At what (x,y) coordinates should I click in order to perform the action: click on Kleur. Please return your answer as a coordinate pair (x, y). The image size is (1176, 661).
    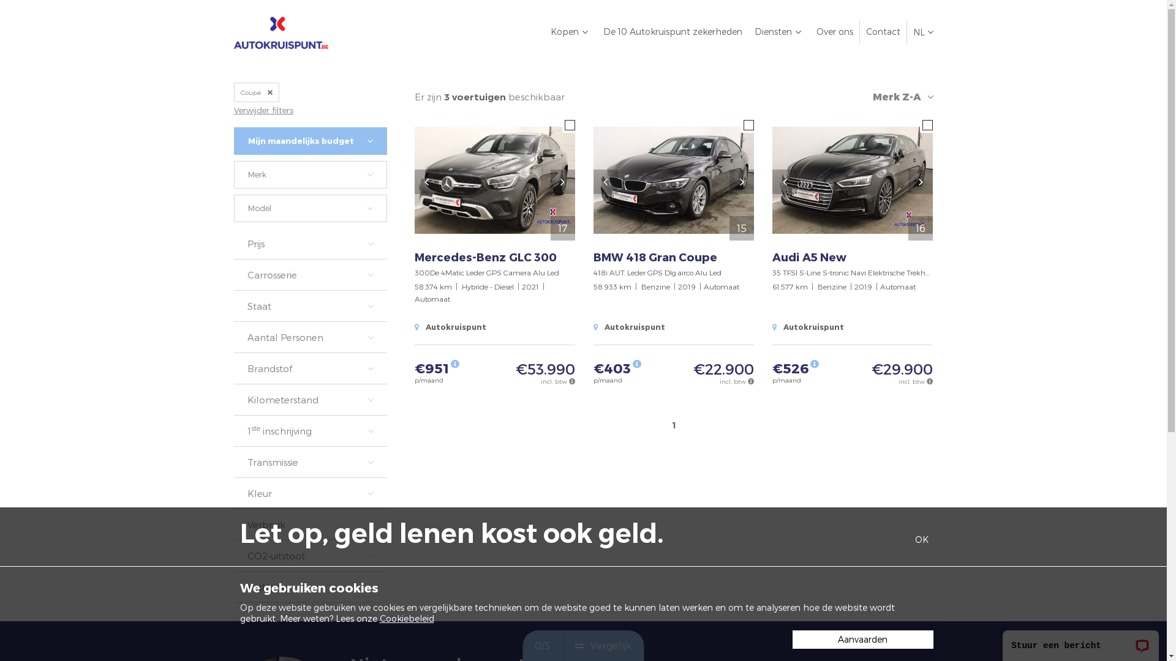
    Looking at the image, I should click on (311, 493).